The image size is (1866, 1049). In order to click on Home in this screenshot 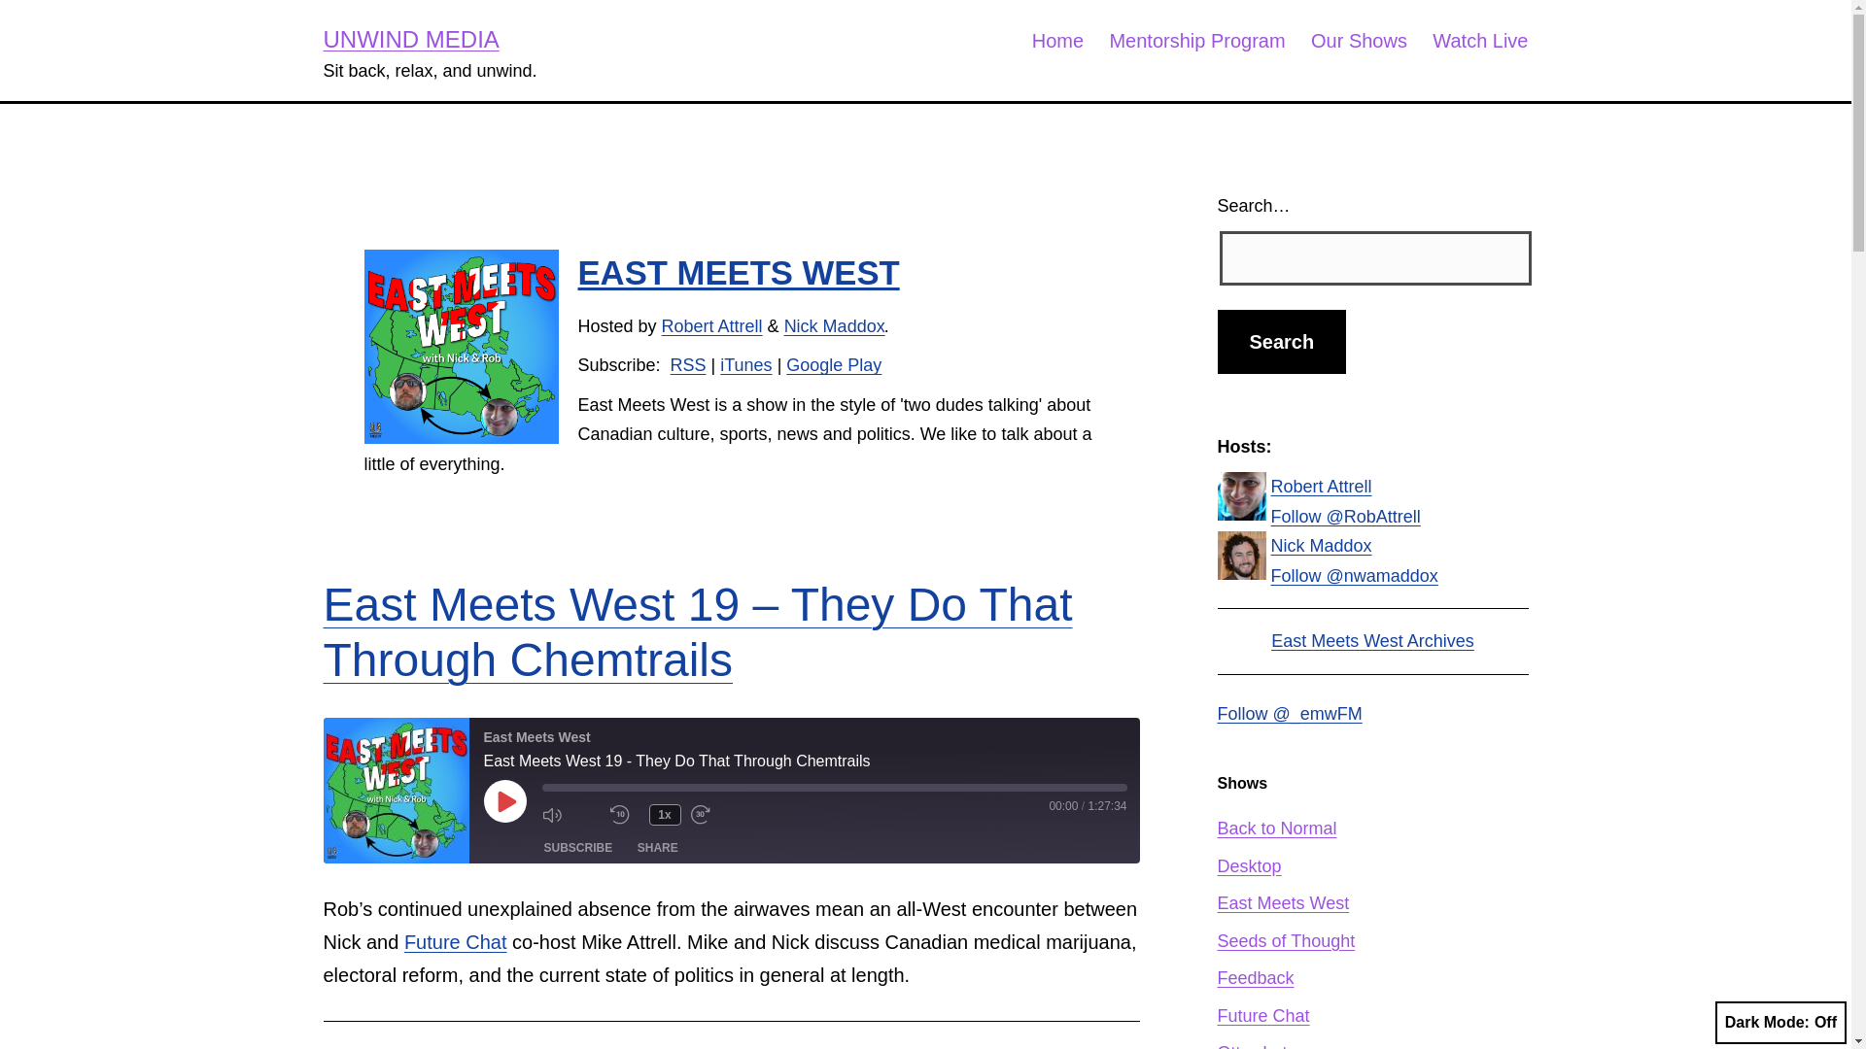, I will do `click(1057, 41)`.